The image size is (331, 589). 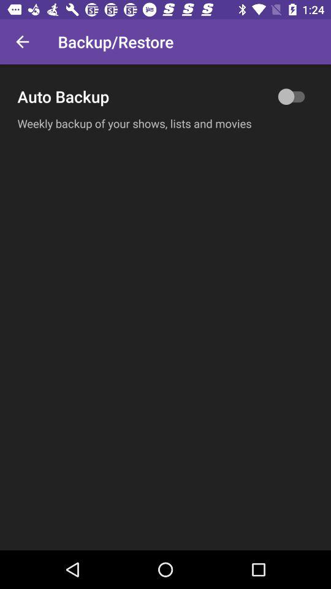 What do you see at coordinates (22, 42) in the screenshot?
I see `open the icon above the auto backup` at bounding box center [22, 42].